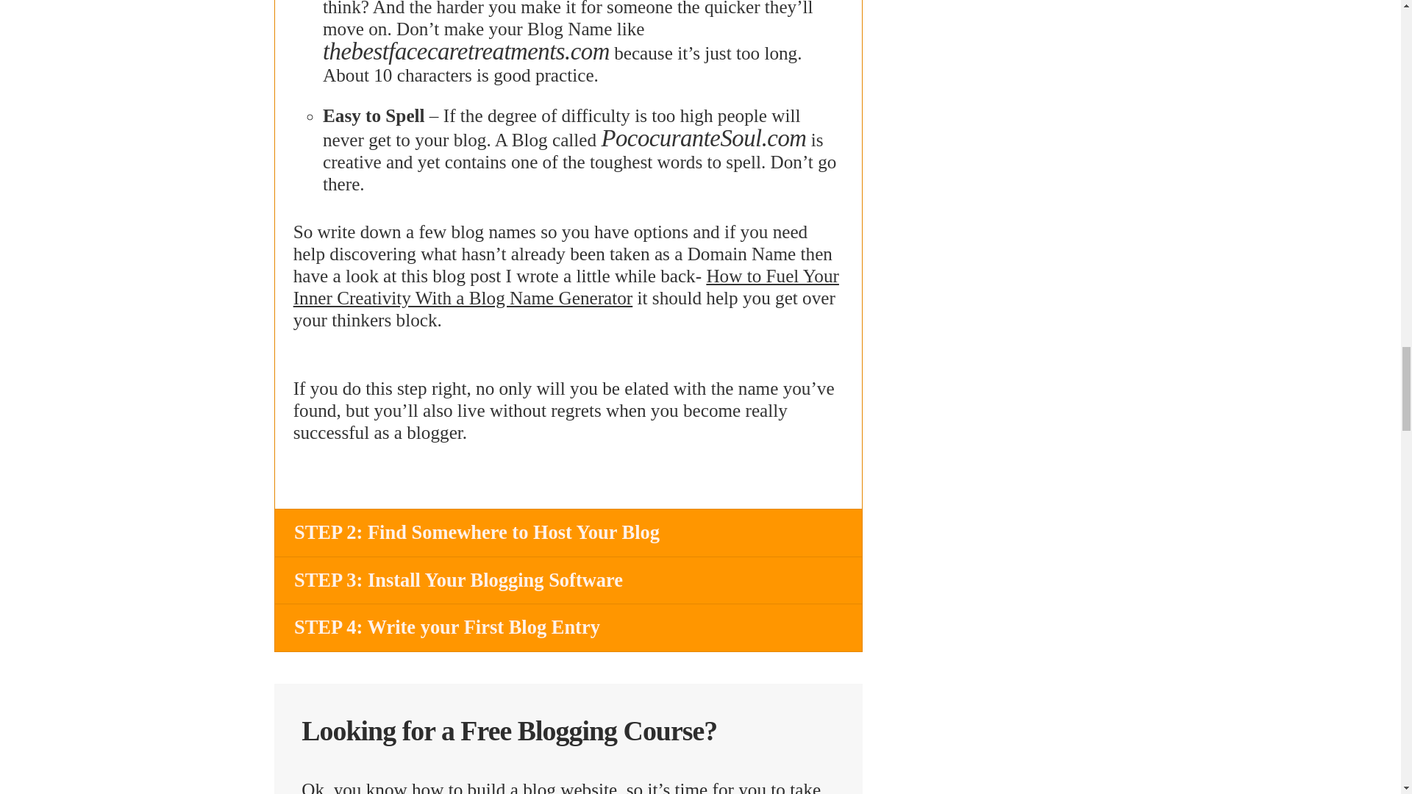 Image resolution: width=1412 pixels, height=794 pixels. I want to click on STEP 4: Write your First Blog Entry, so click(568, 626).